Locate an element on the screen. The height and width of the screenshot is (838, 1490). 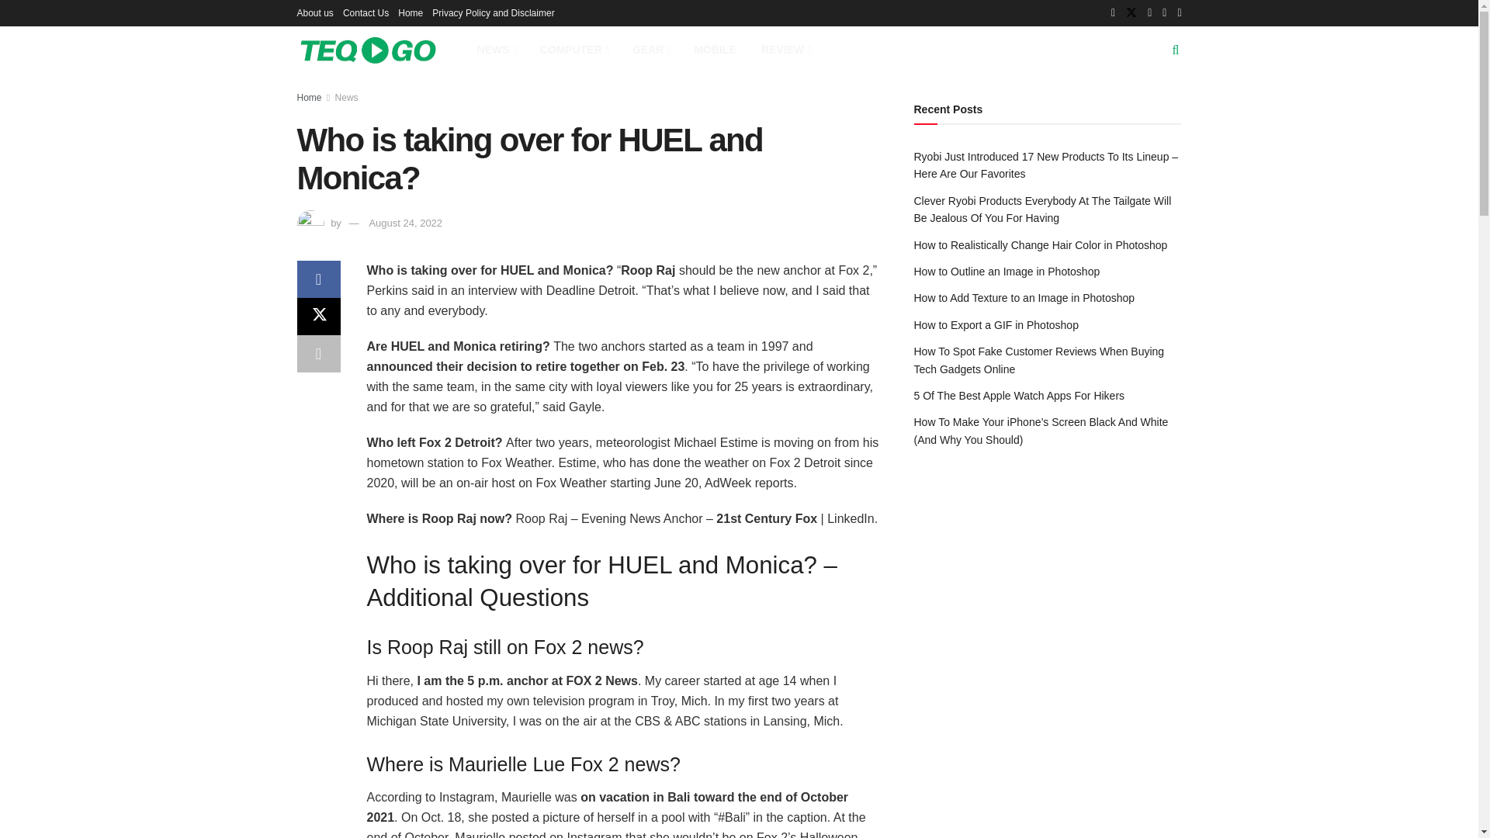
Home is located at coordinates (410, 12).